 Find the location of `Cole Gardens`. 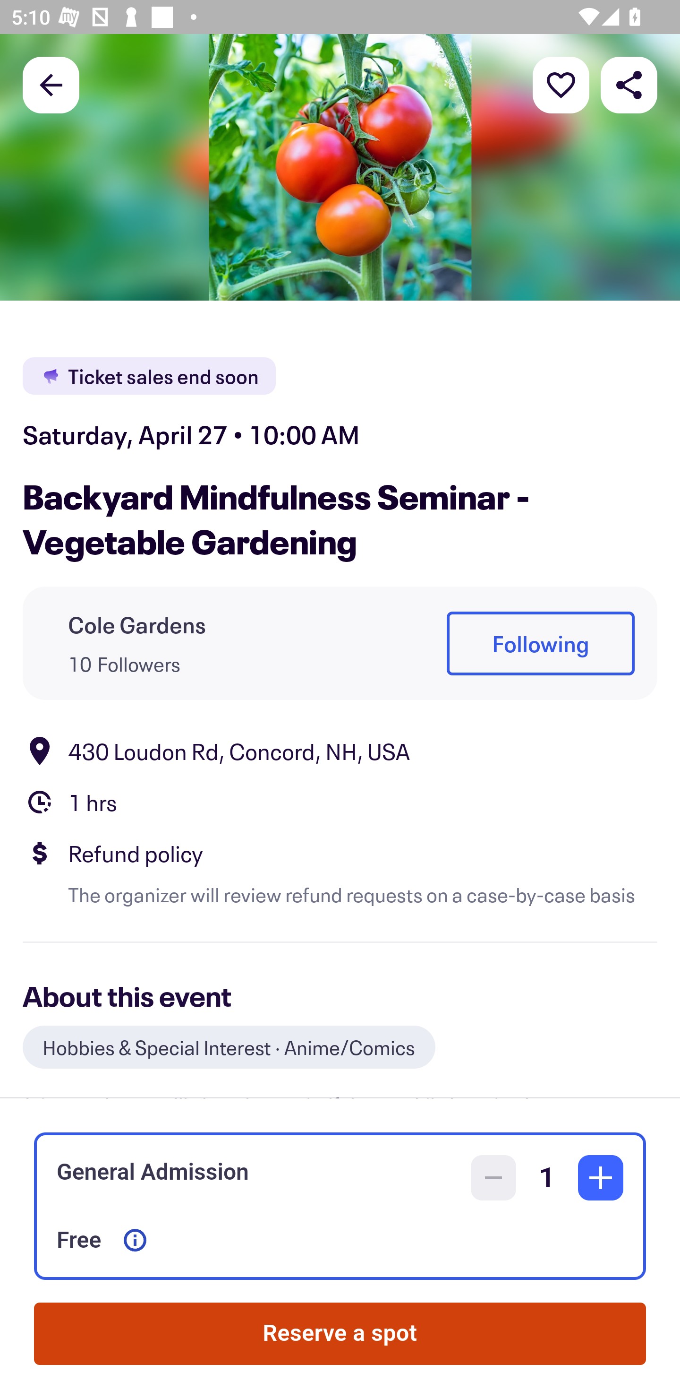

Cole Gardens is located at coordinates (137, 625).